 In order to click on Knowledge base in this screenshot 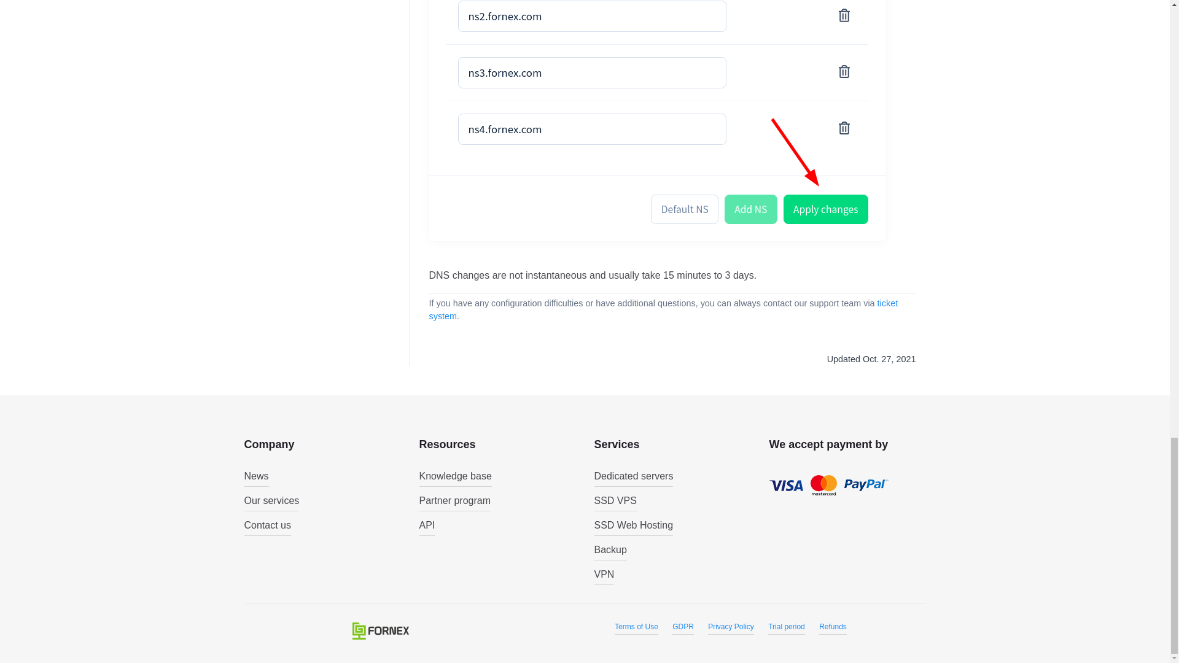, I will do `click(454, 478)`.